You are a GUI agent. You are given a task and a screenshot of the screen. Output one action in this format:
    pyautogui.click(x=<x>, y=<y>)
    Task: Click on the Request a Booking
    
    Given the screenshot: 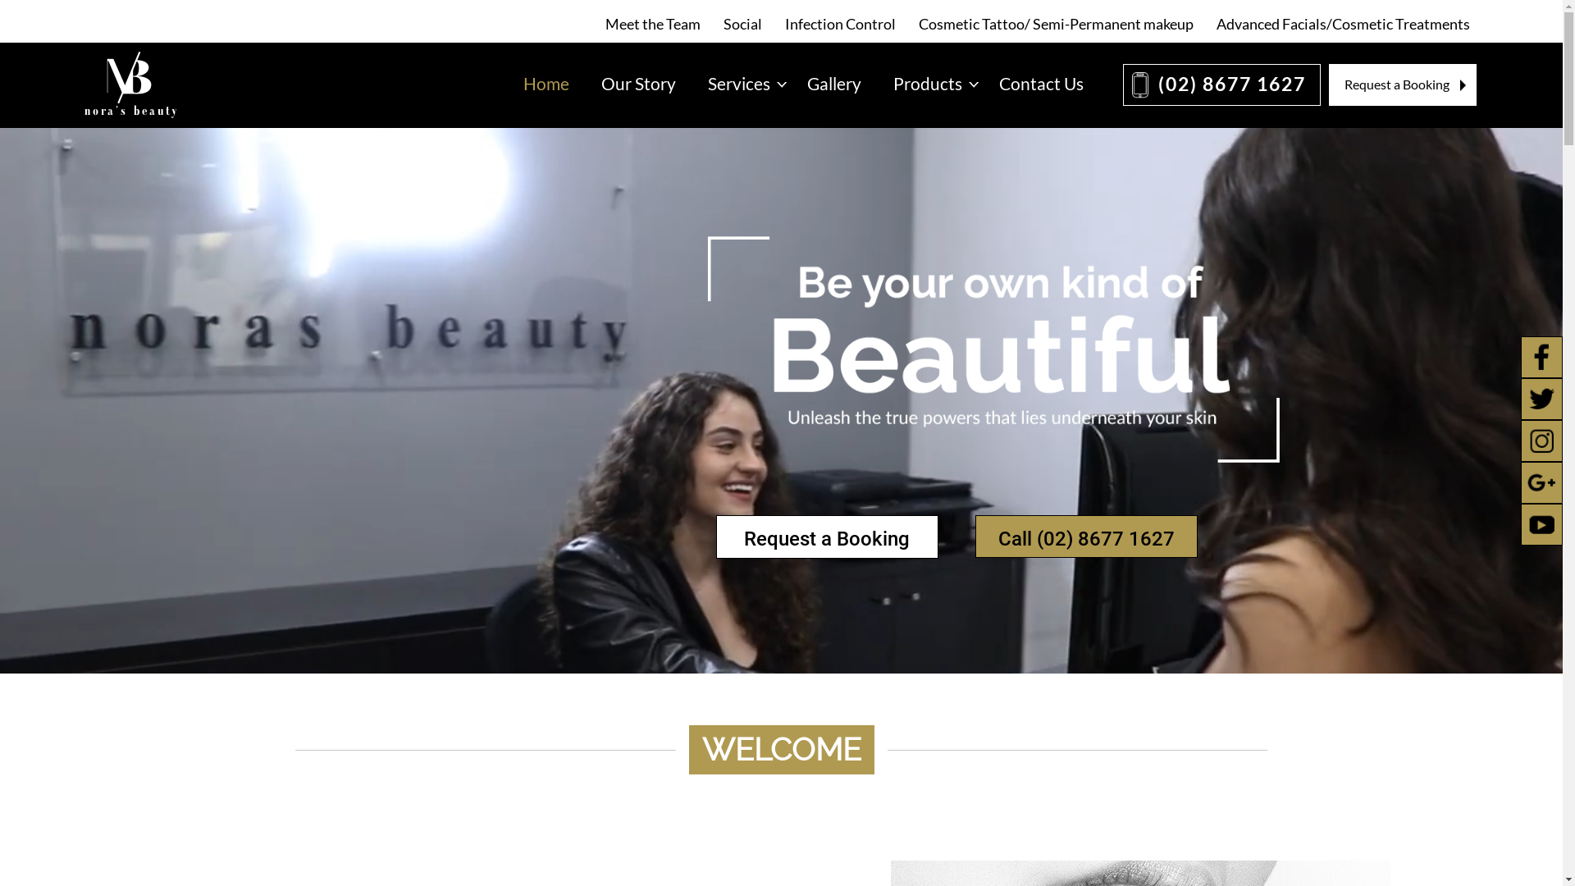 What is the action you would take?
    pyautogui.click(x=827, y=537)
    